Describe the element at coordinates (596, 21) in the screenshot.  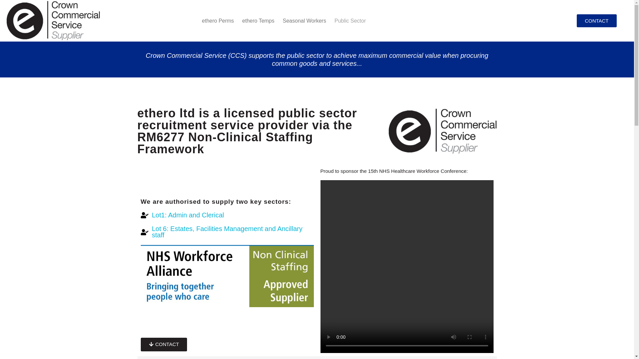
I see `CONTACT` at that location.